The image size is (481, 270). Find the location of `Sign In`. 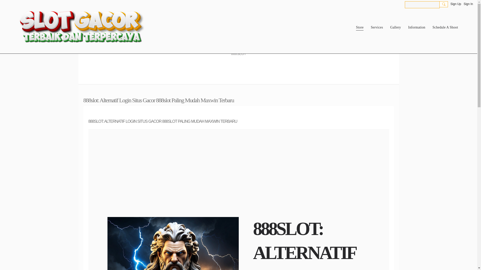

Sign In is located at coordinates (468, 4).